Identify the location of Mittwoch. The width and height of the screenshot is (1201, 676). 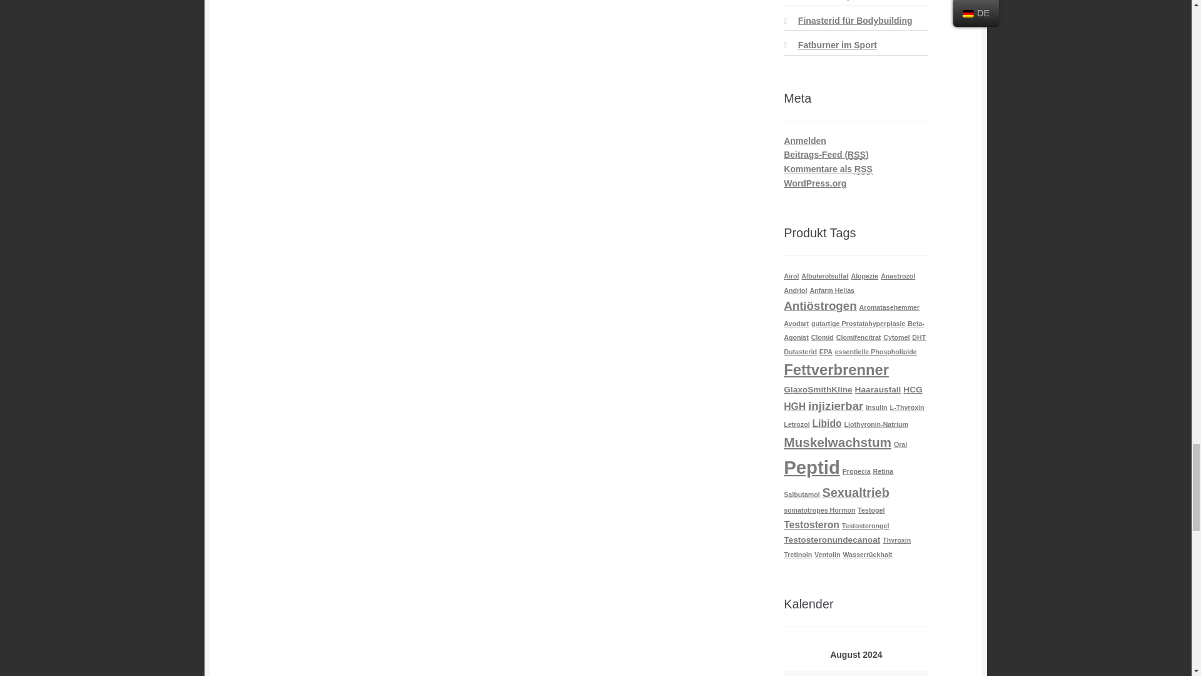
(835, 673).